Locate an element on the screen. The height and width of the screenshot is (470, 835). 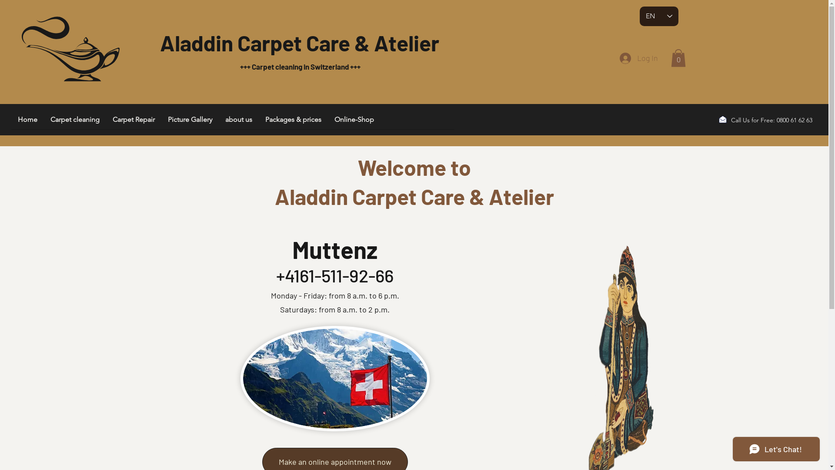
Log In is located at coordinates (638, 58).